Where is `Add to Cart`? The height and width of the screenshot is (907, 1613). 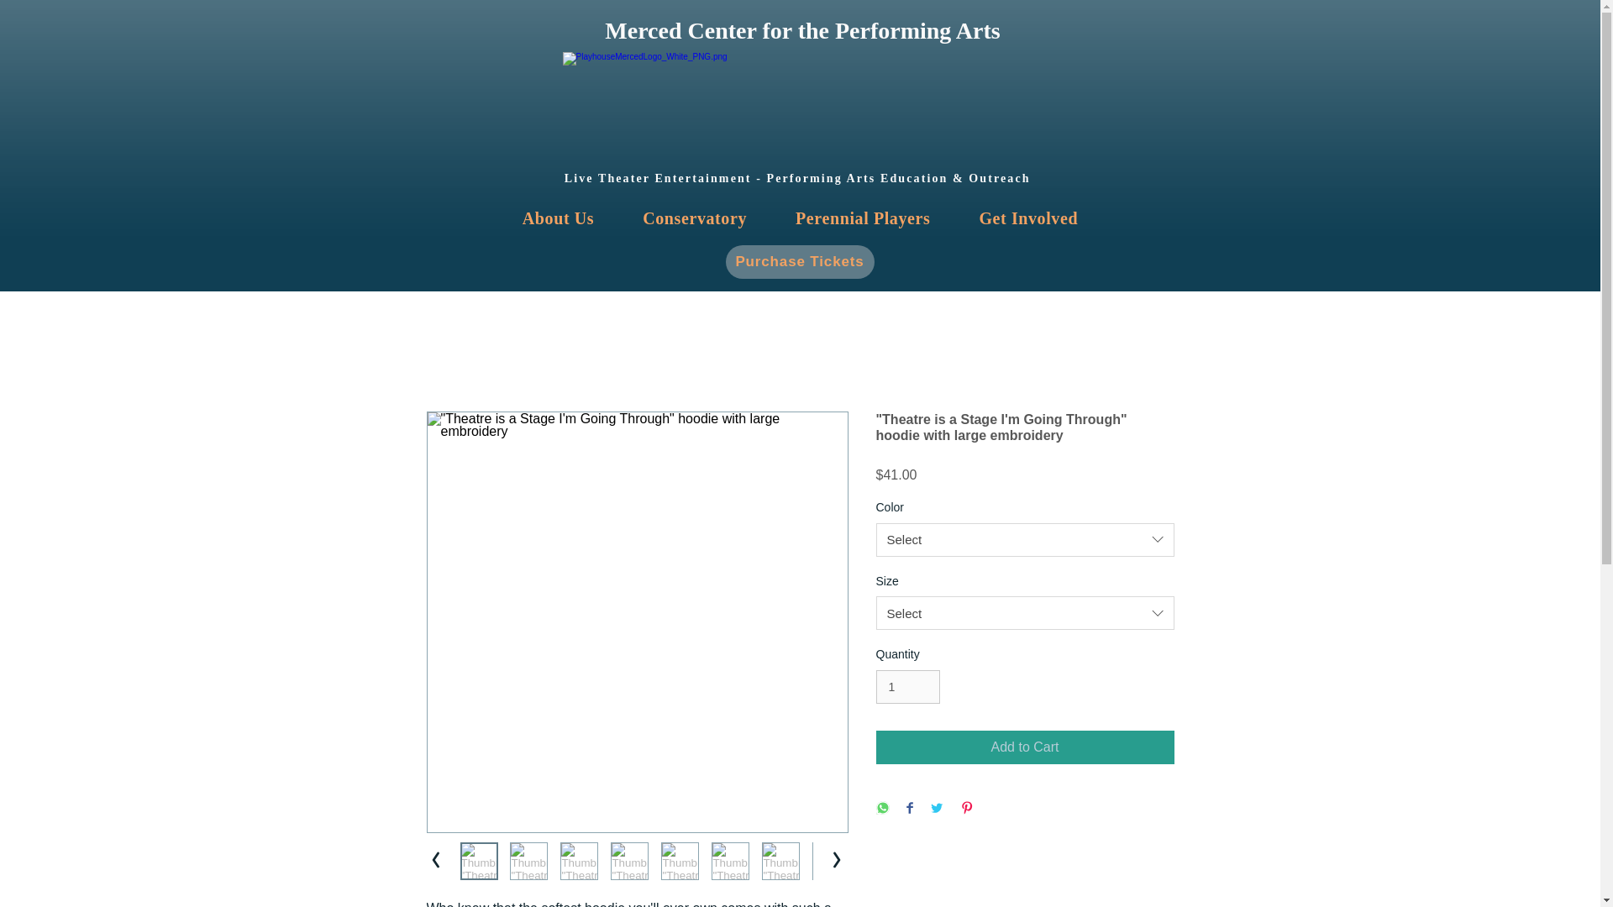
Add to Cart is located at coordinates (1025, 612).